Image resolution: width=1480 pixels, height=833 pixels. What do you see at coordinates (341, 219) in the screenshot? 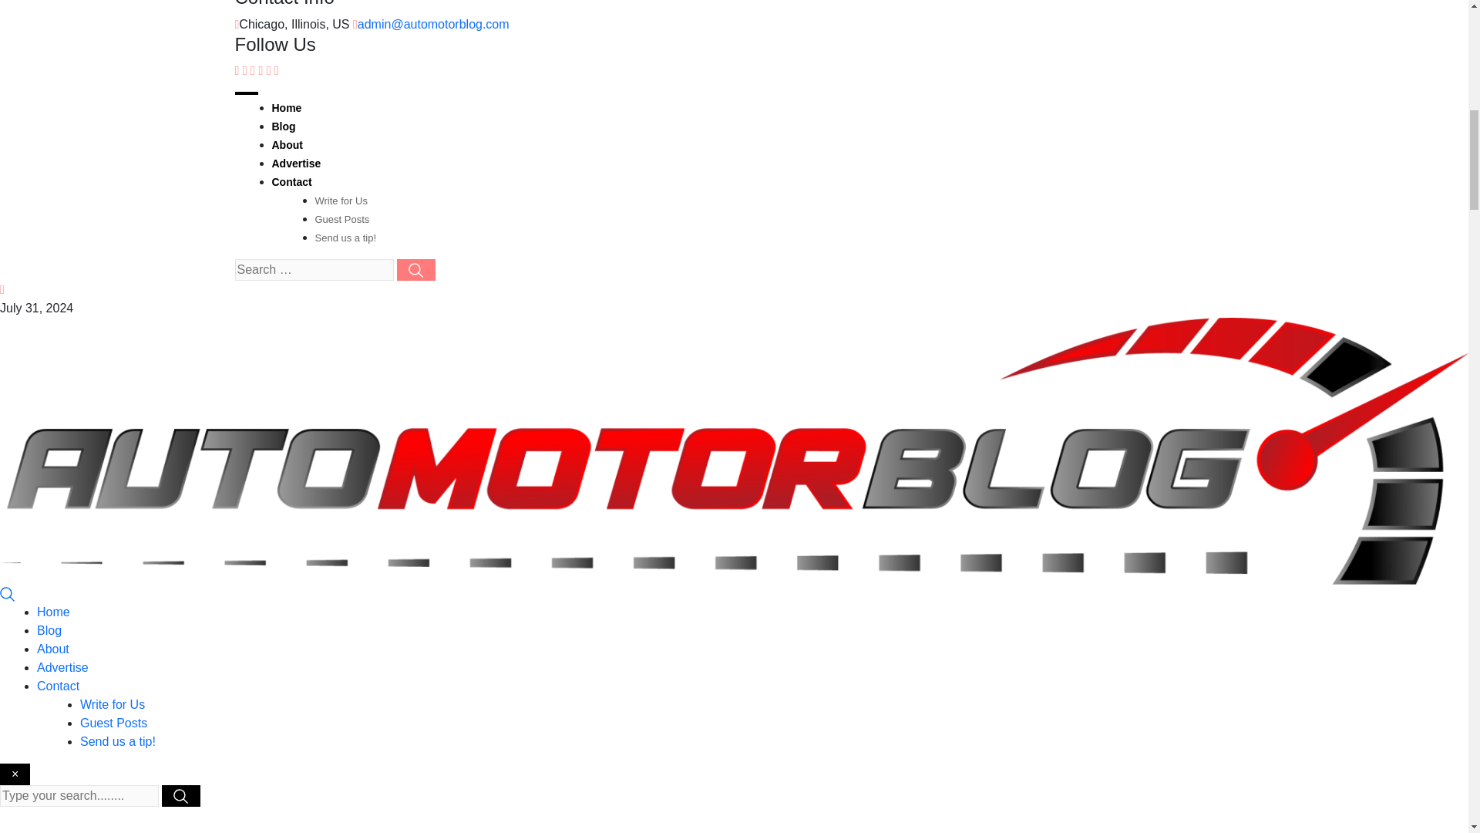
I see `Guest Posts` at bounding box center [341, 219].